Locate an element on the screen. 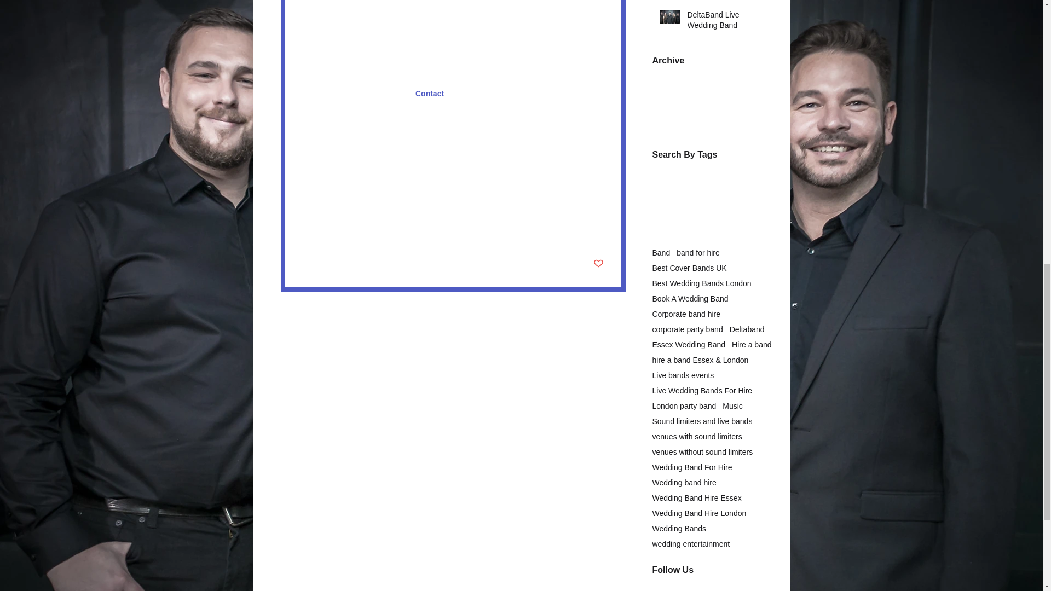  Best Wedding Bands London is located at coordinates (702, 283).